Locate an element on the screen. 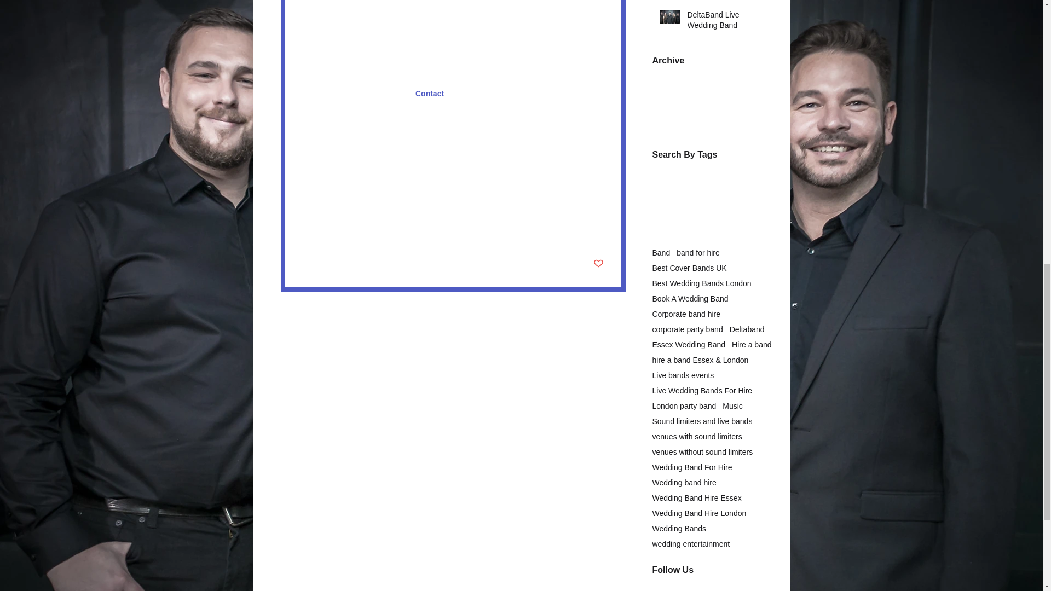  Best Wedding Bands London is located at coordinates (702, 283).